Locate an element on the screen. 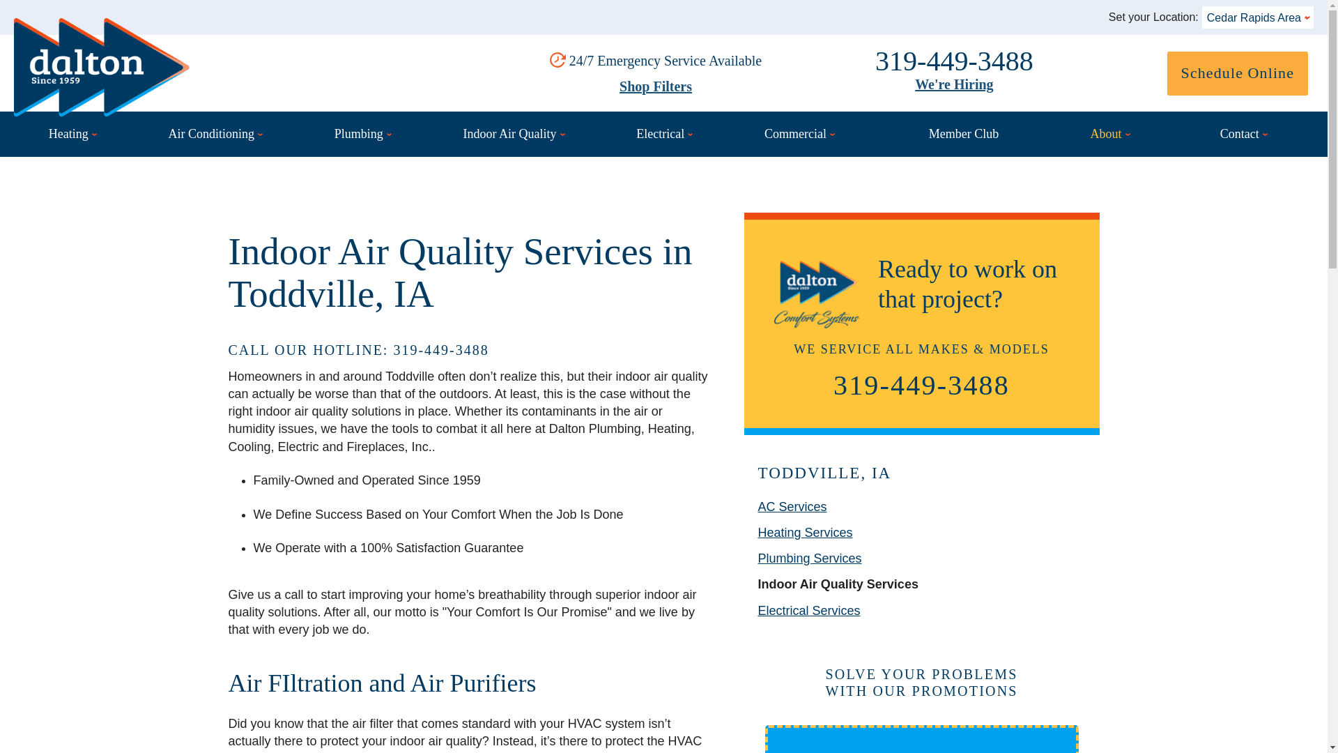  We're Hiring is located at coordinates (953, 84).